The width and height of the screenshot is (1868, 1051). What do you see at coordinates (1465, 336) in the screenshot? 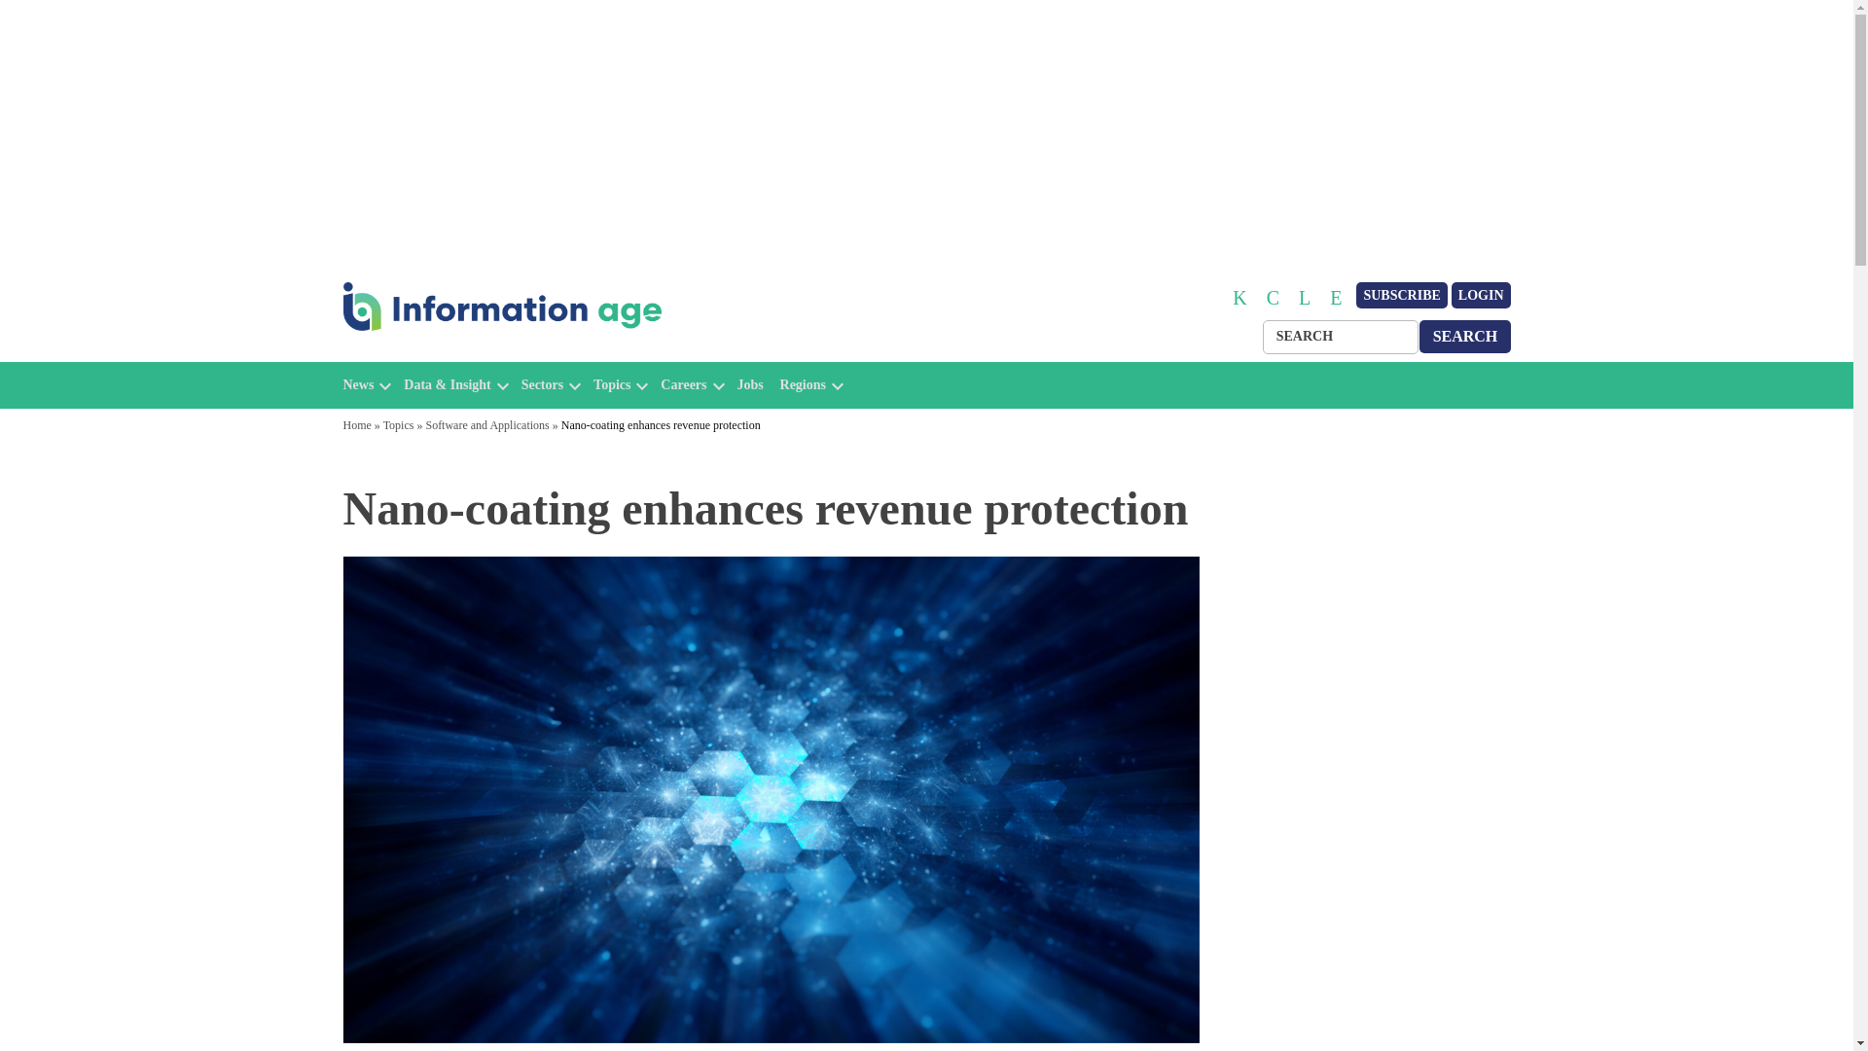
I see `SEARCH` at bounding box center [1465, 336].